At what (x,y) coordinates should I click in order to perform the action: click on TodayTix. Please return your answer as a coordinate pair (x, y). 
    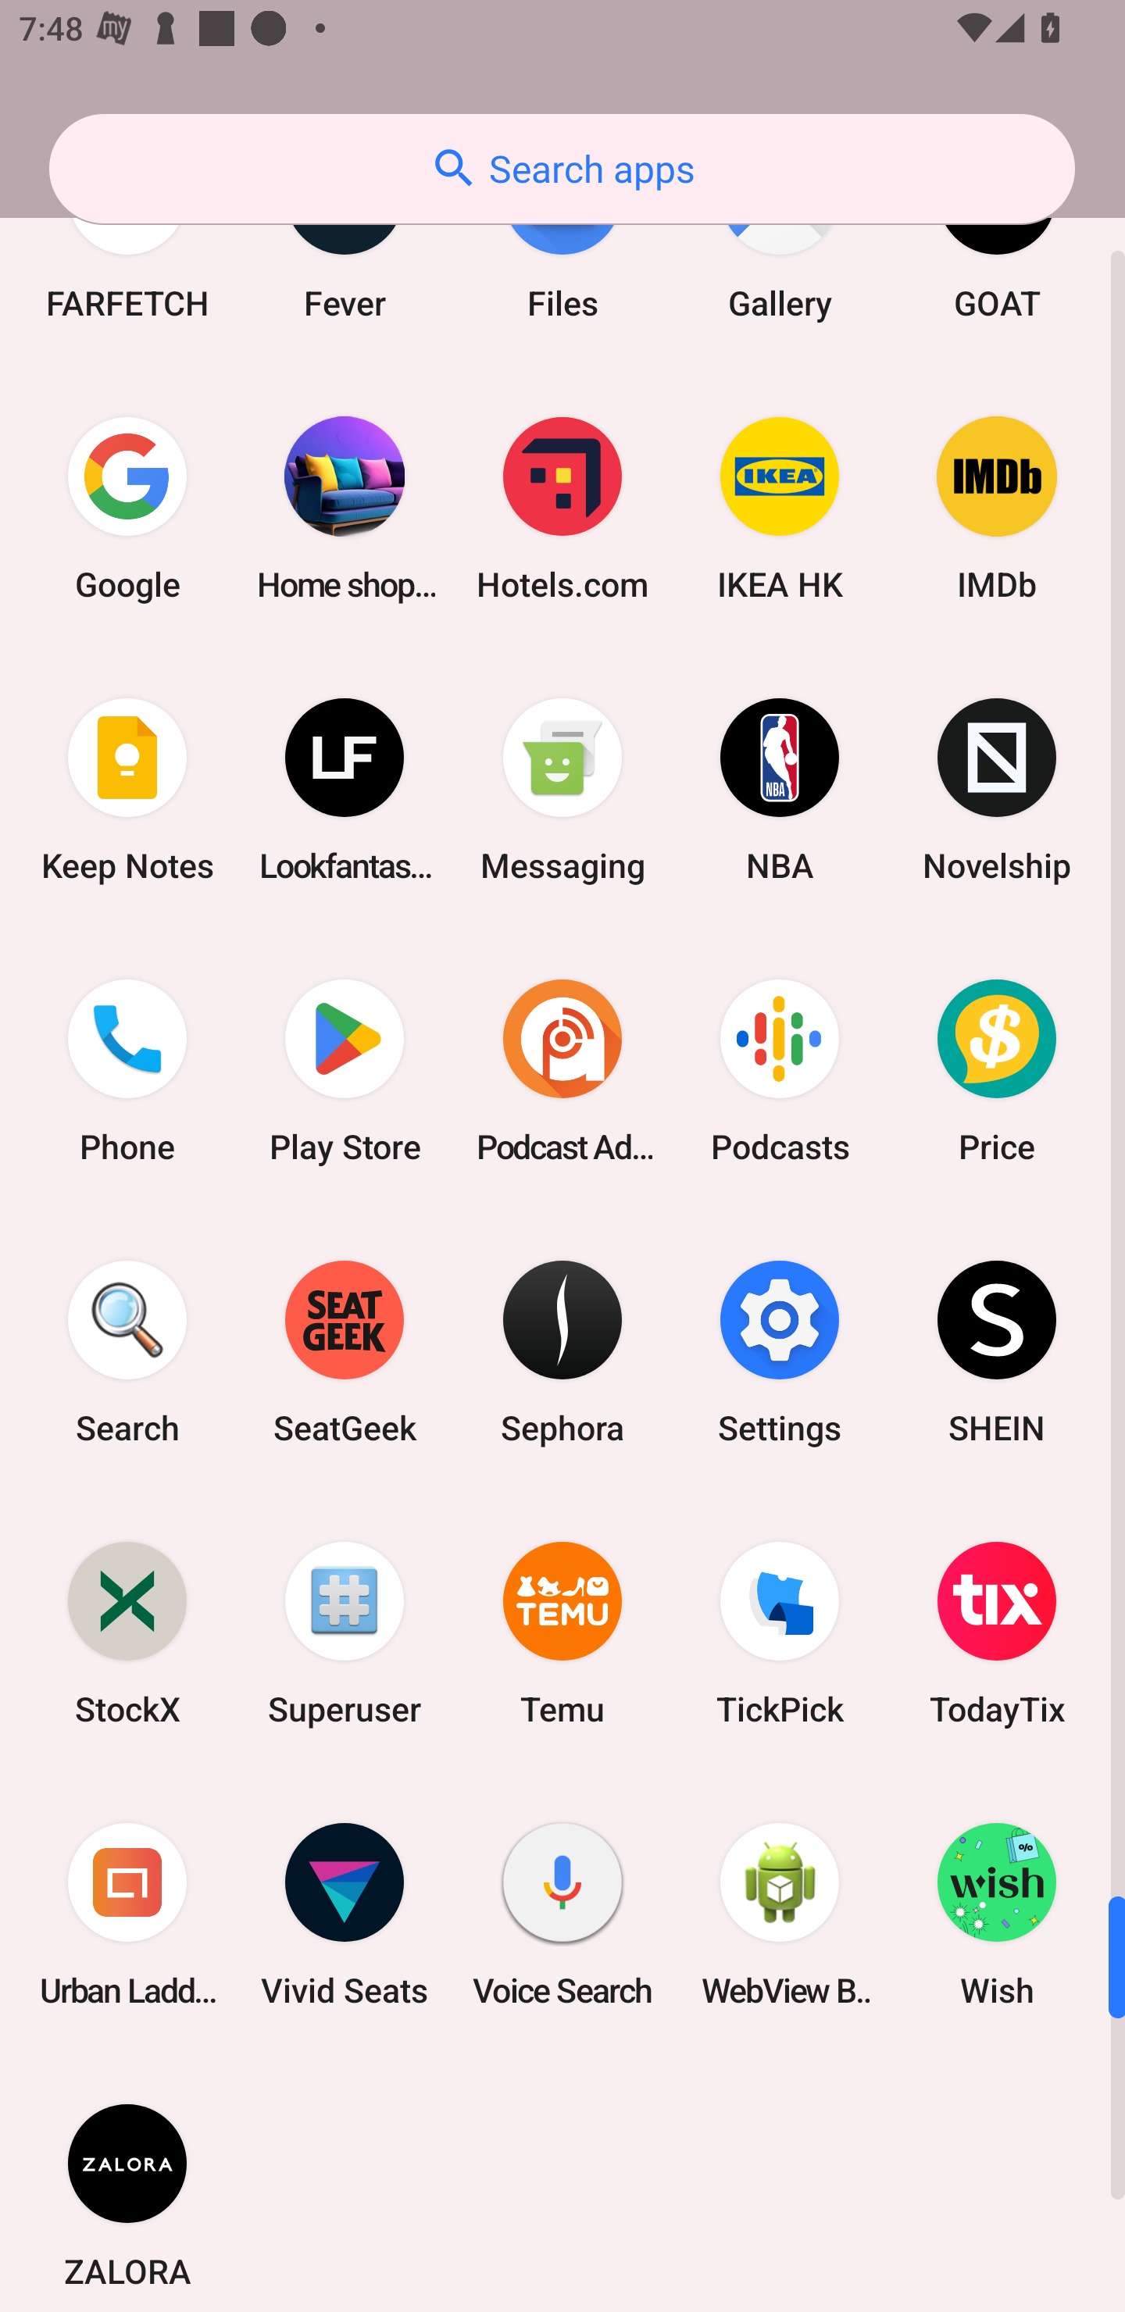
    Looking at the image, I should click on (997, 1633).